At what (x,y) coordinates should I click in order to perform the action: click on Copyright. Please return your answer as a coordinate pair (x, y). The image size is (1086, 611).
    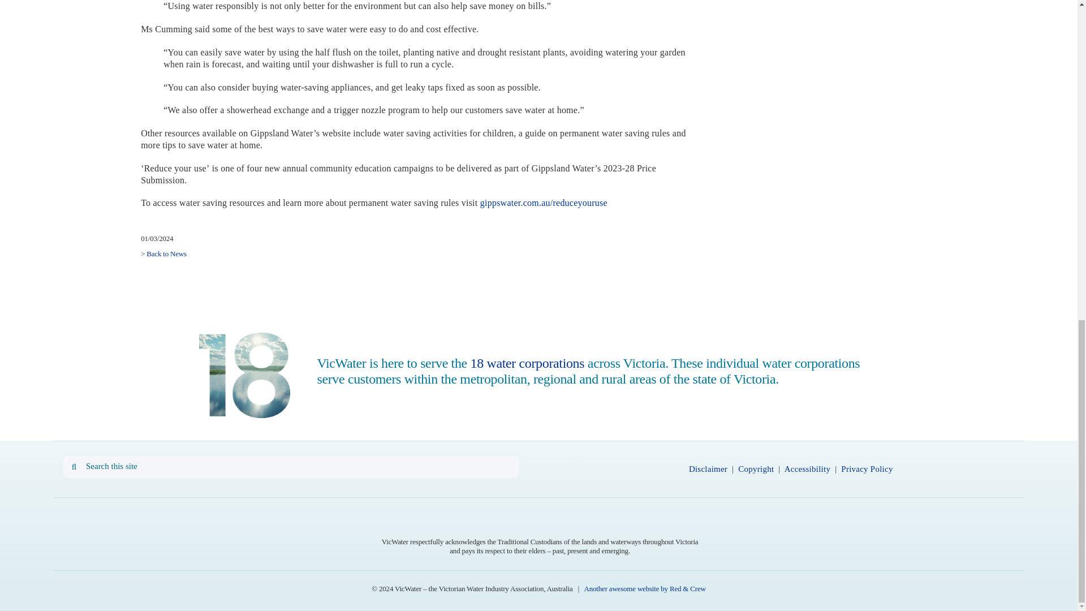
    Looking at the image, I should click on (756, 468).